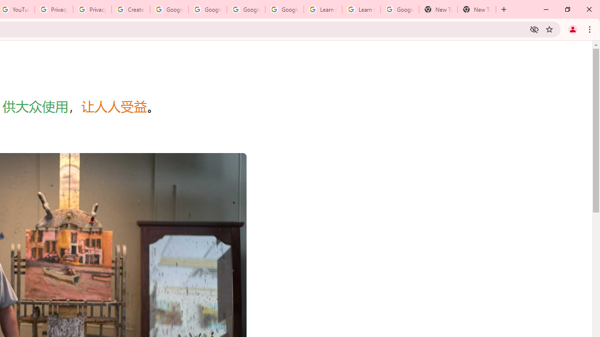 The width and height of the screenshot is (600, 337). I want to click on Create your Google Account, so click(130, 9).